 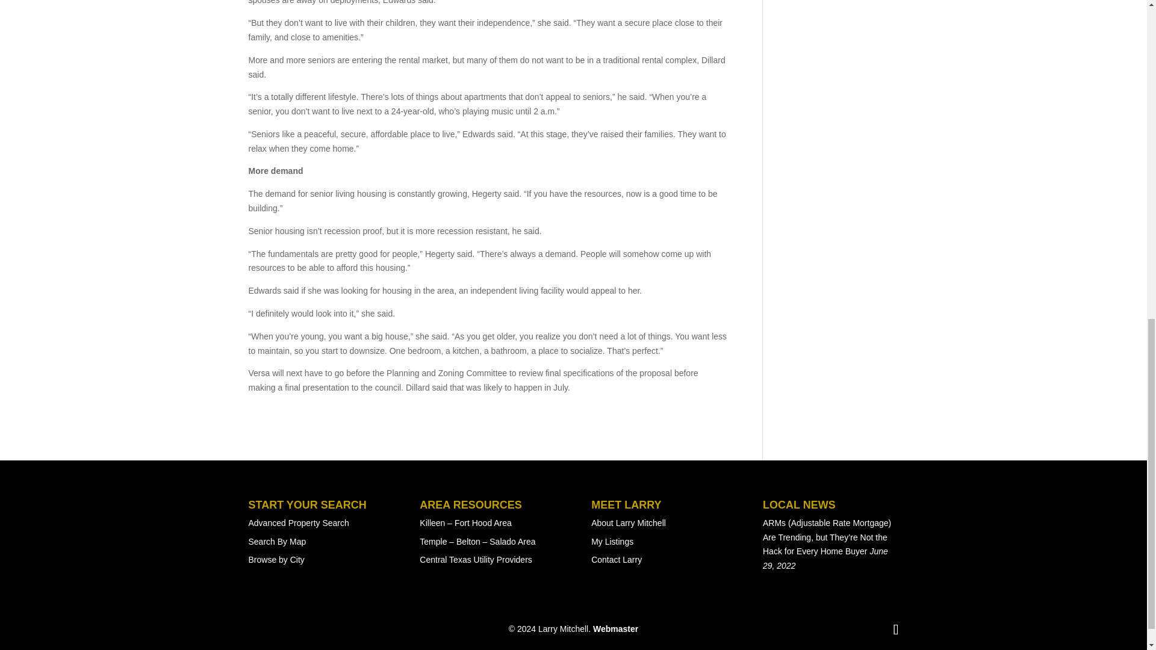 What do you see at coordinates (628, 522) in the screenshot?
I see `About Larry Mitchell` at bounding box center [628, 522].